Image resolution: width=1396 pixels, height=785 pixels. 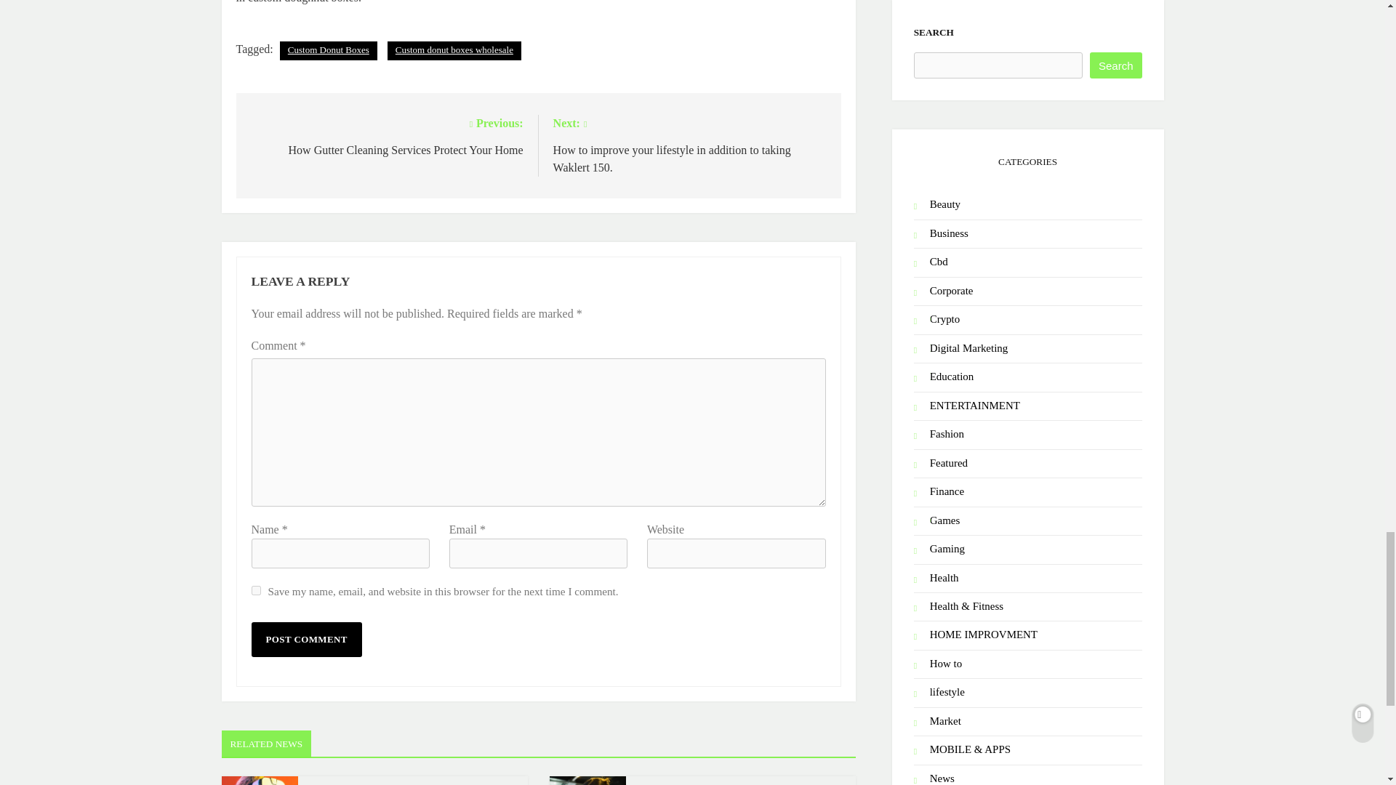 What do you see at coordinates (454, 51) in the screenshot?
I see `Custom donut boxes wholesale` at bounding box center [454, 51].